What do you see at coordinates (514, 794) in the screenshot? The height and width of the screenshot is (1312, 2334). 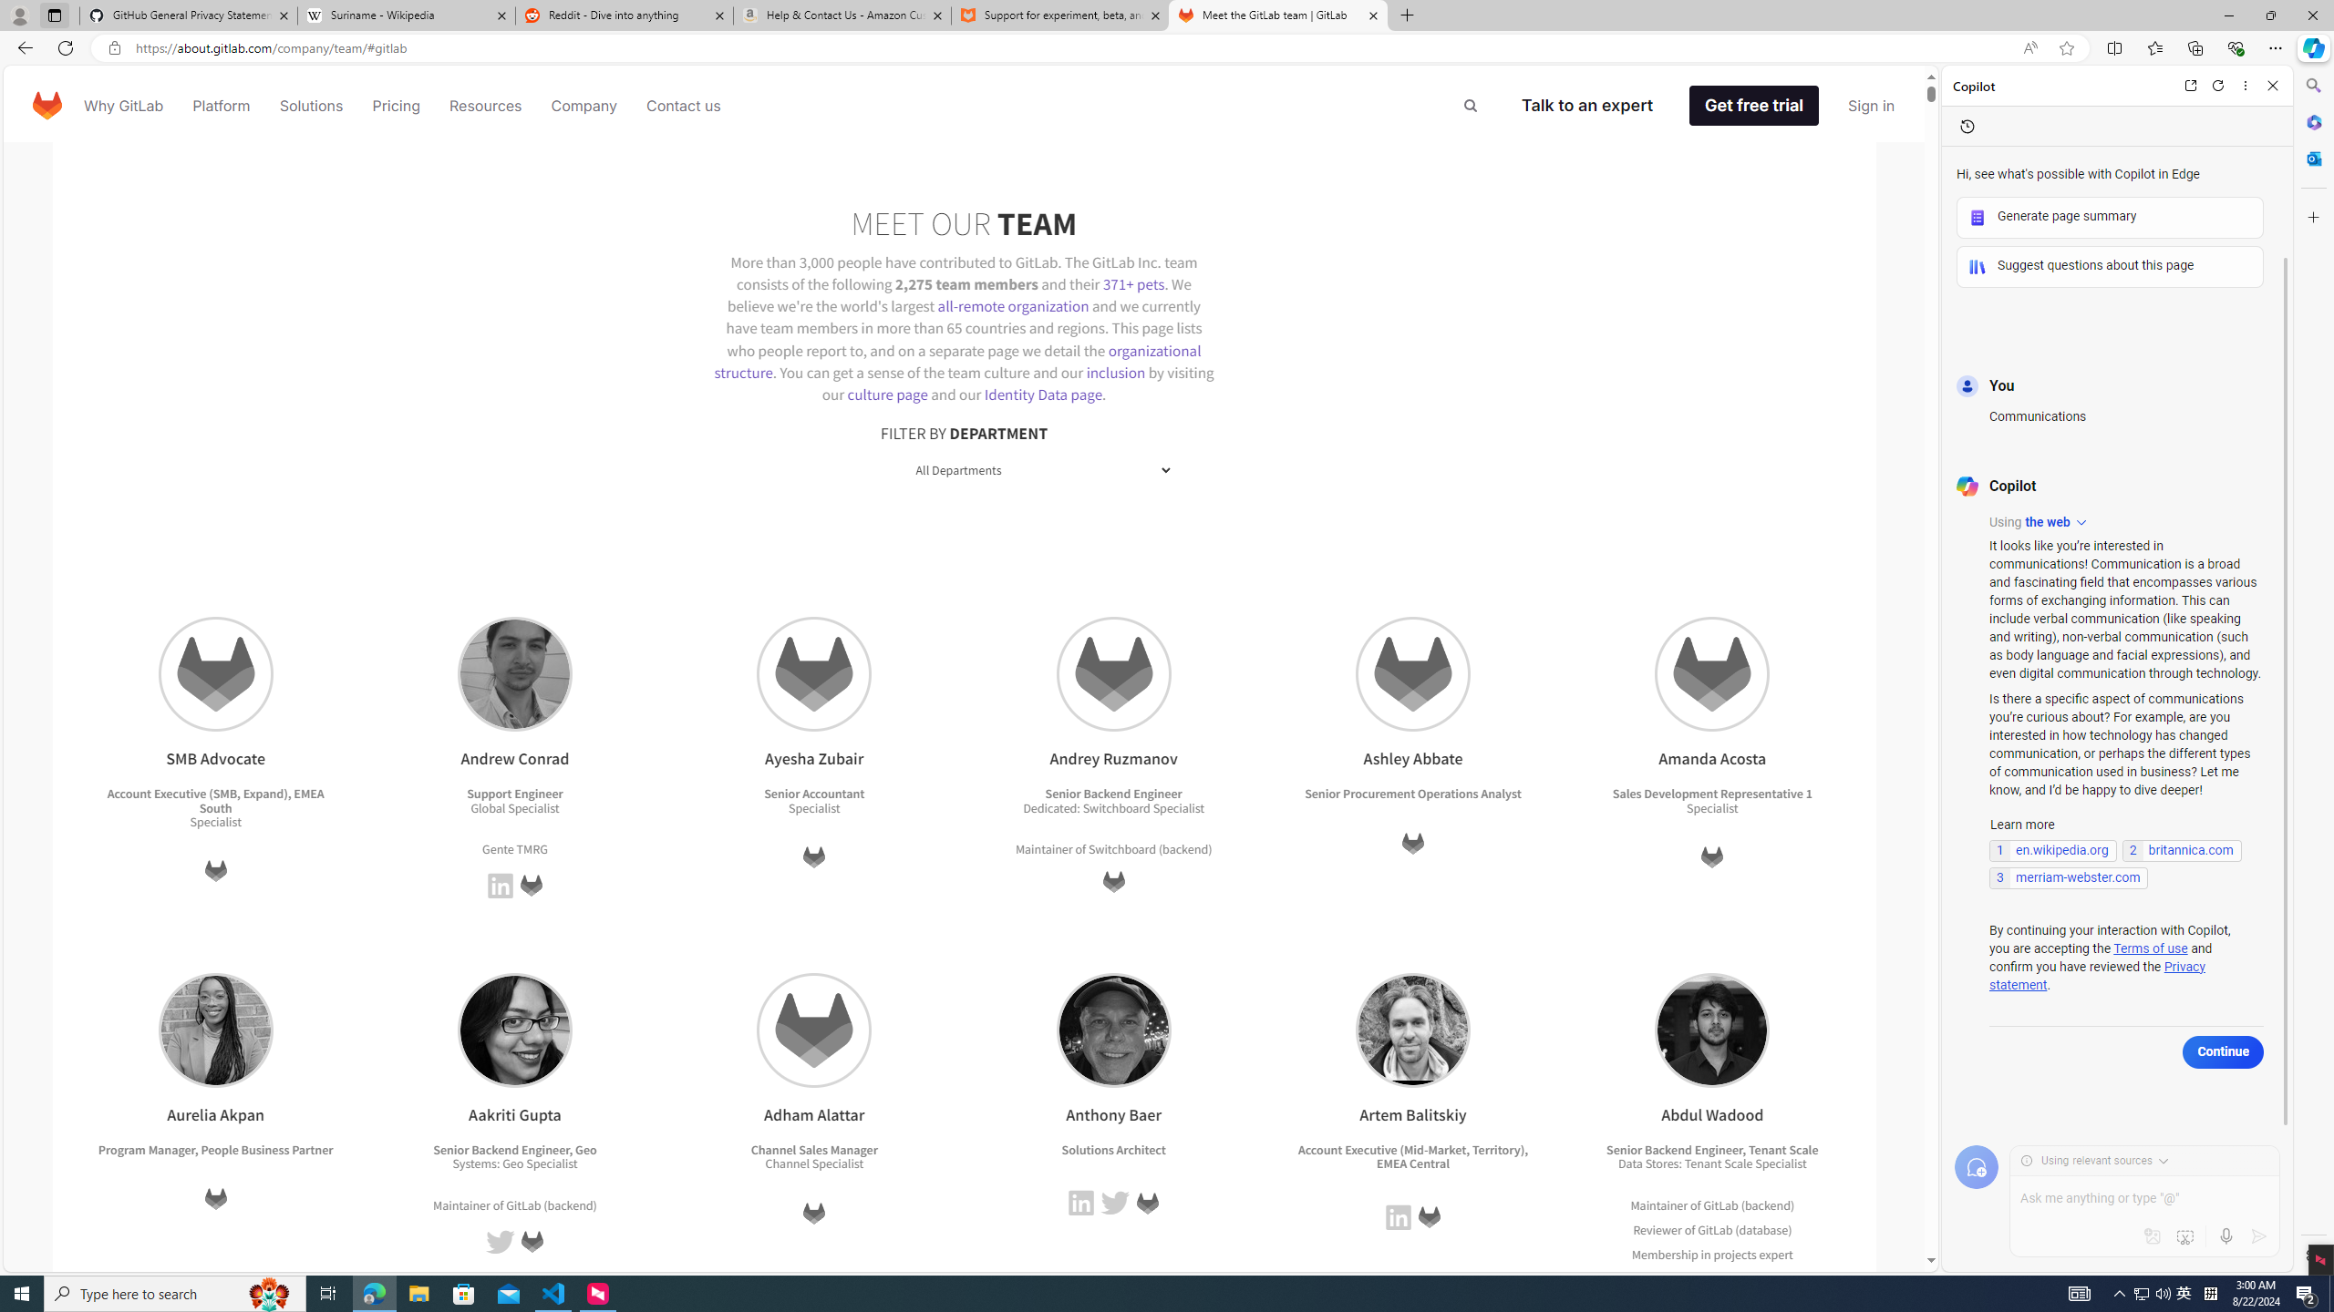 I see `Support Engineer` at bounding box center [514, 794].